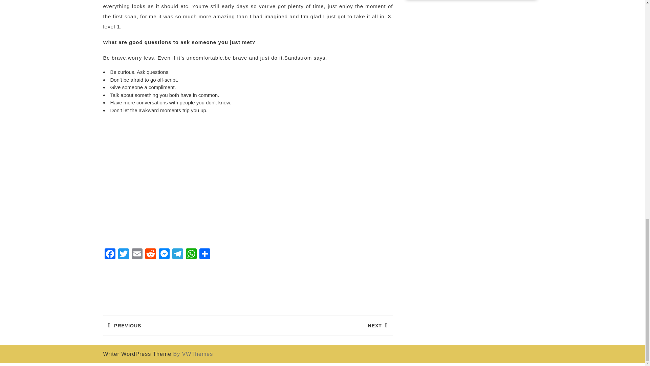  What do you see at coordinates (191, 255) in the screenshot?
I see `WhatsApp` at bounding box center [191, 255].